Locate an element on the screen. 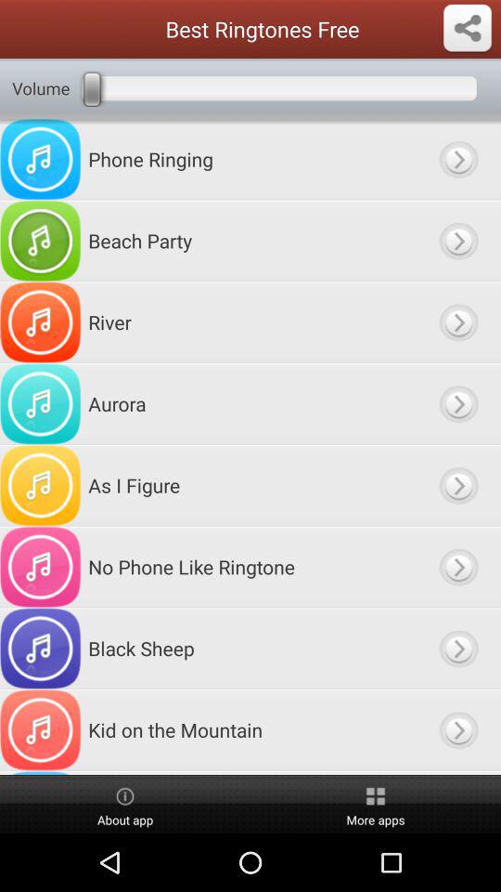  select the rington button is located at coordinates (458, 567).